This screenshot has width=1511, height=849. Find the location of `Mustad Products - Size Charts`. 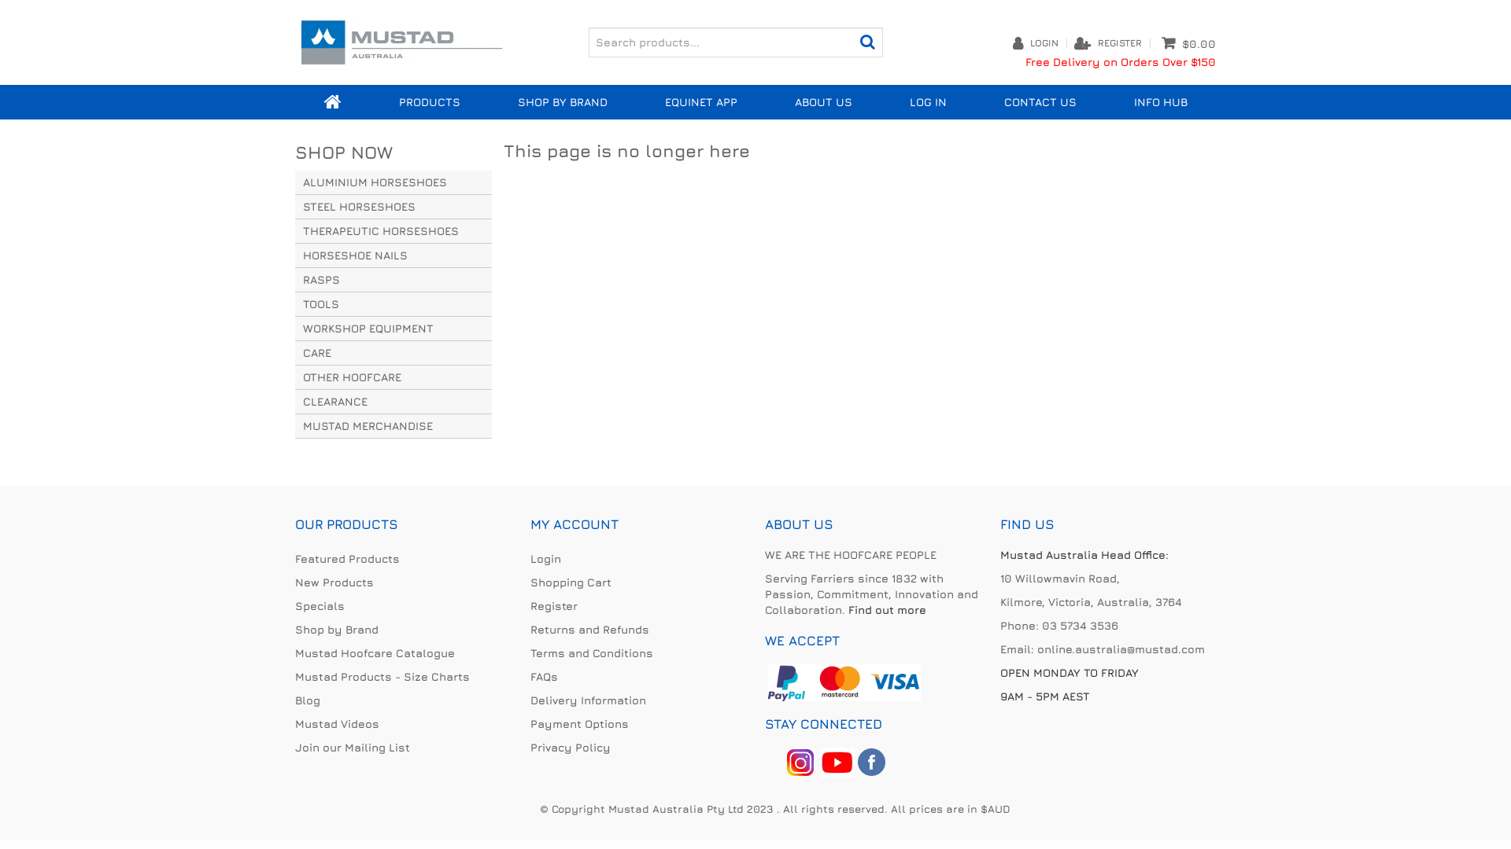

Mustad Products - Size Charts is located at coordinates (403, 677).